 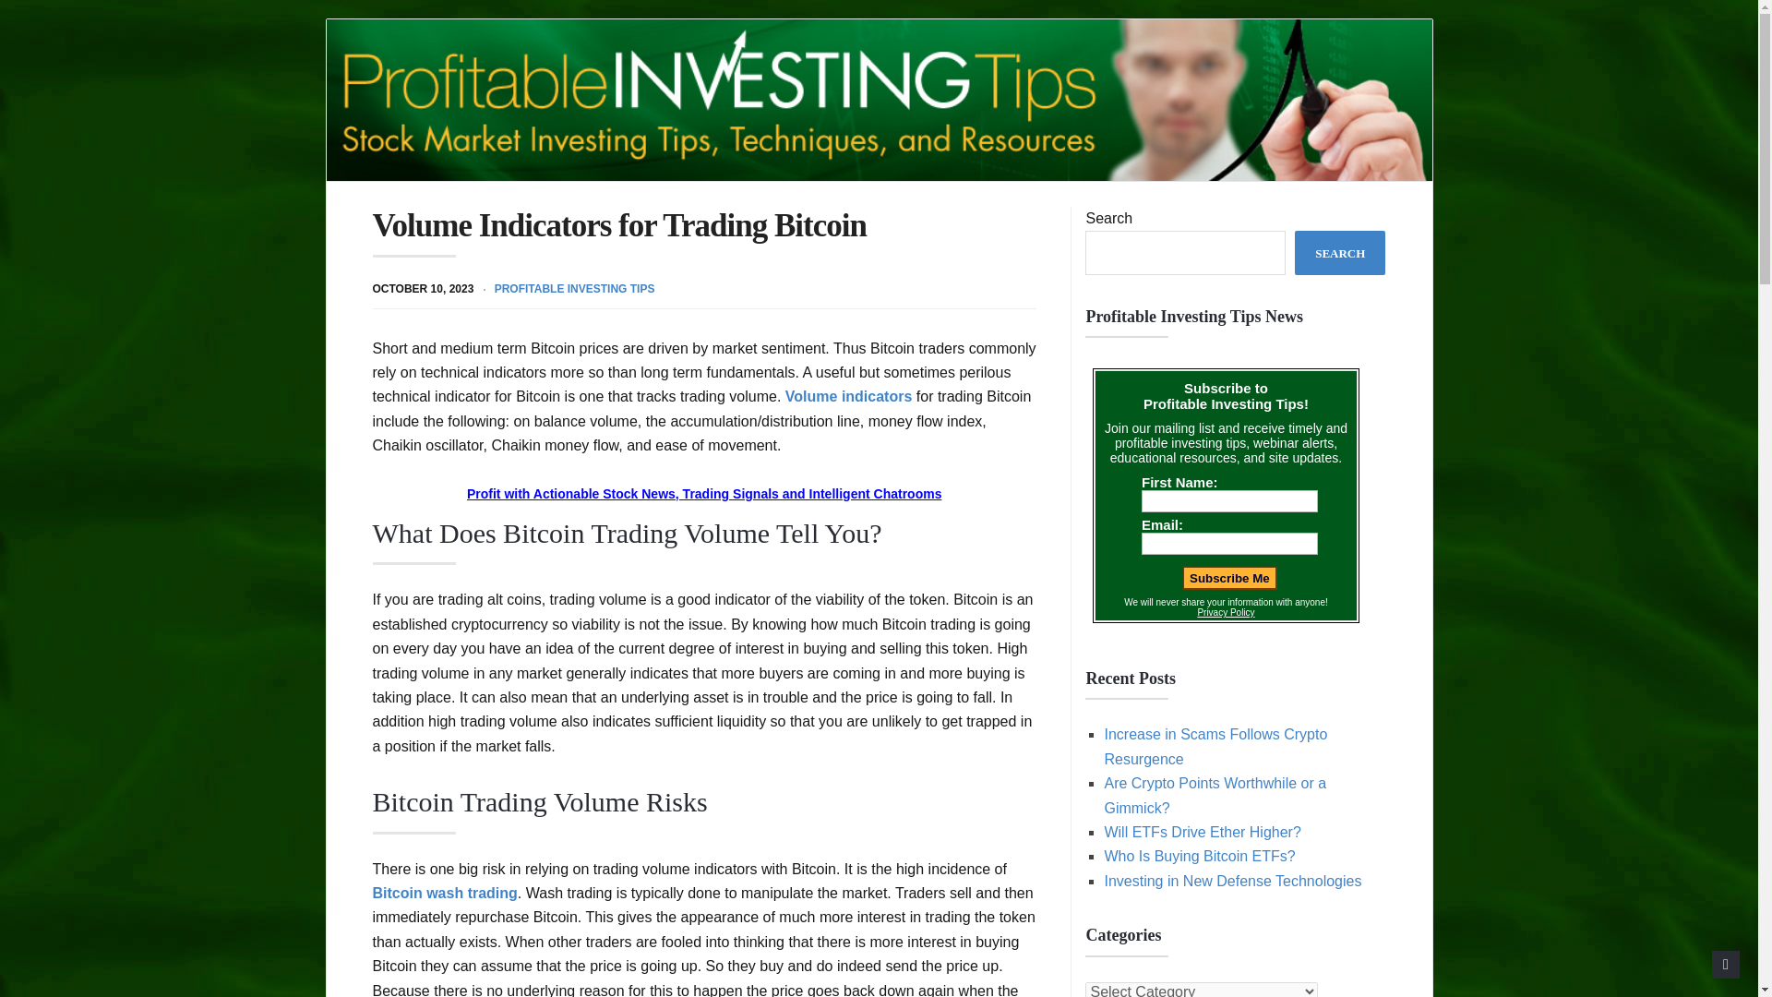 I want to click on Who Is Buying Bitcoin ETFs?, so click(x=1200, y=857).